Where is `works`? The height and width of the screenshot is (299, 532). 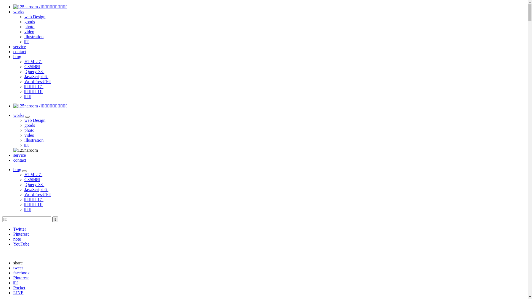 works is located at coordinates (19, 12).